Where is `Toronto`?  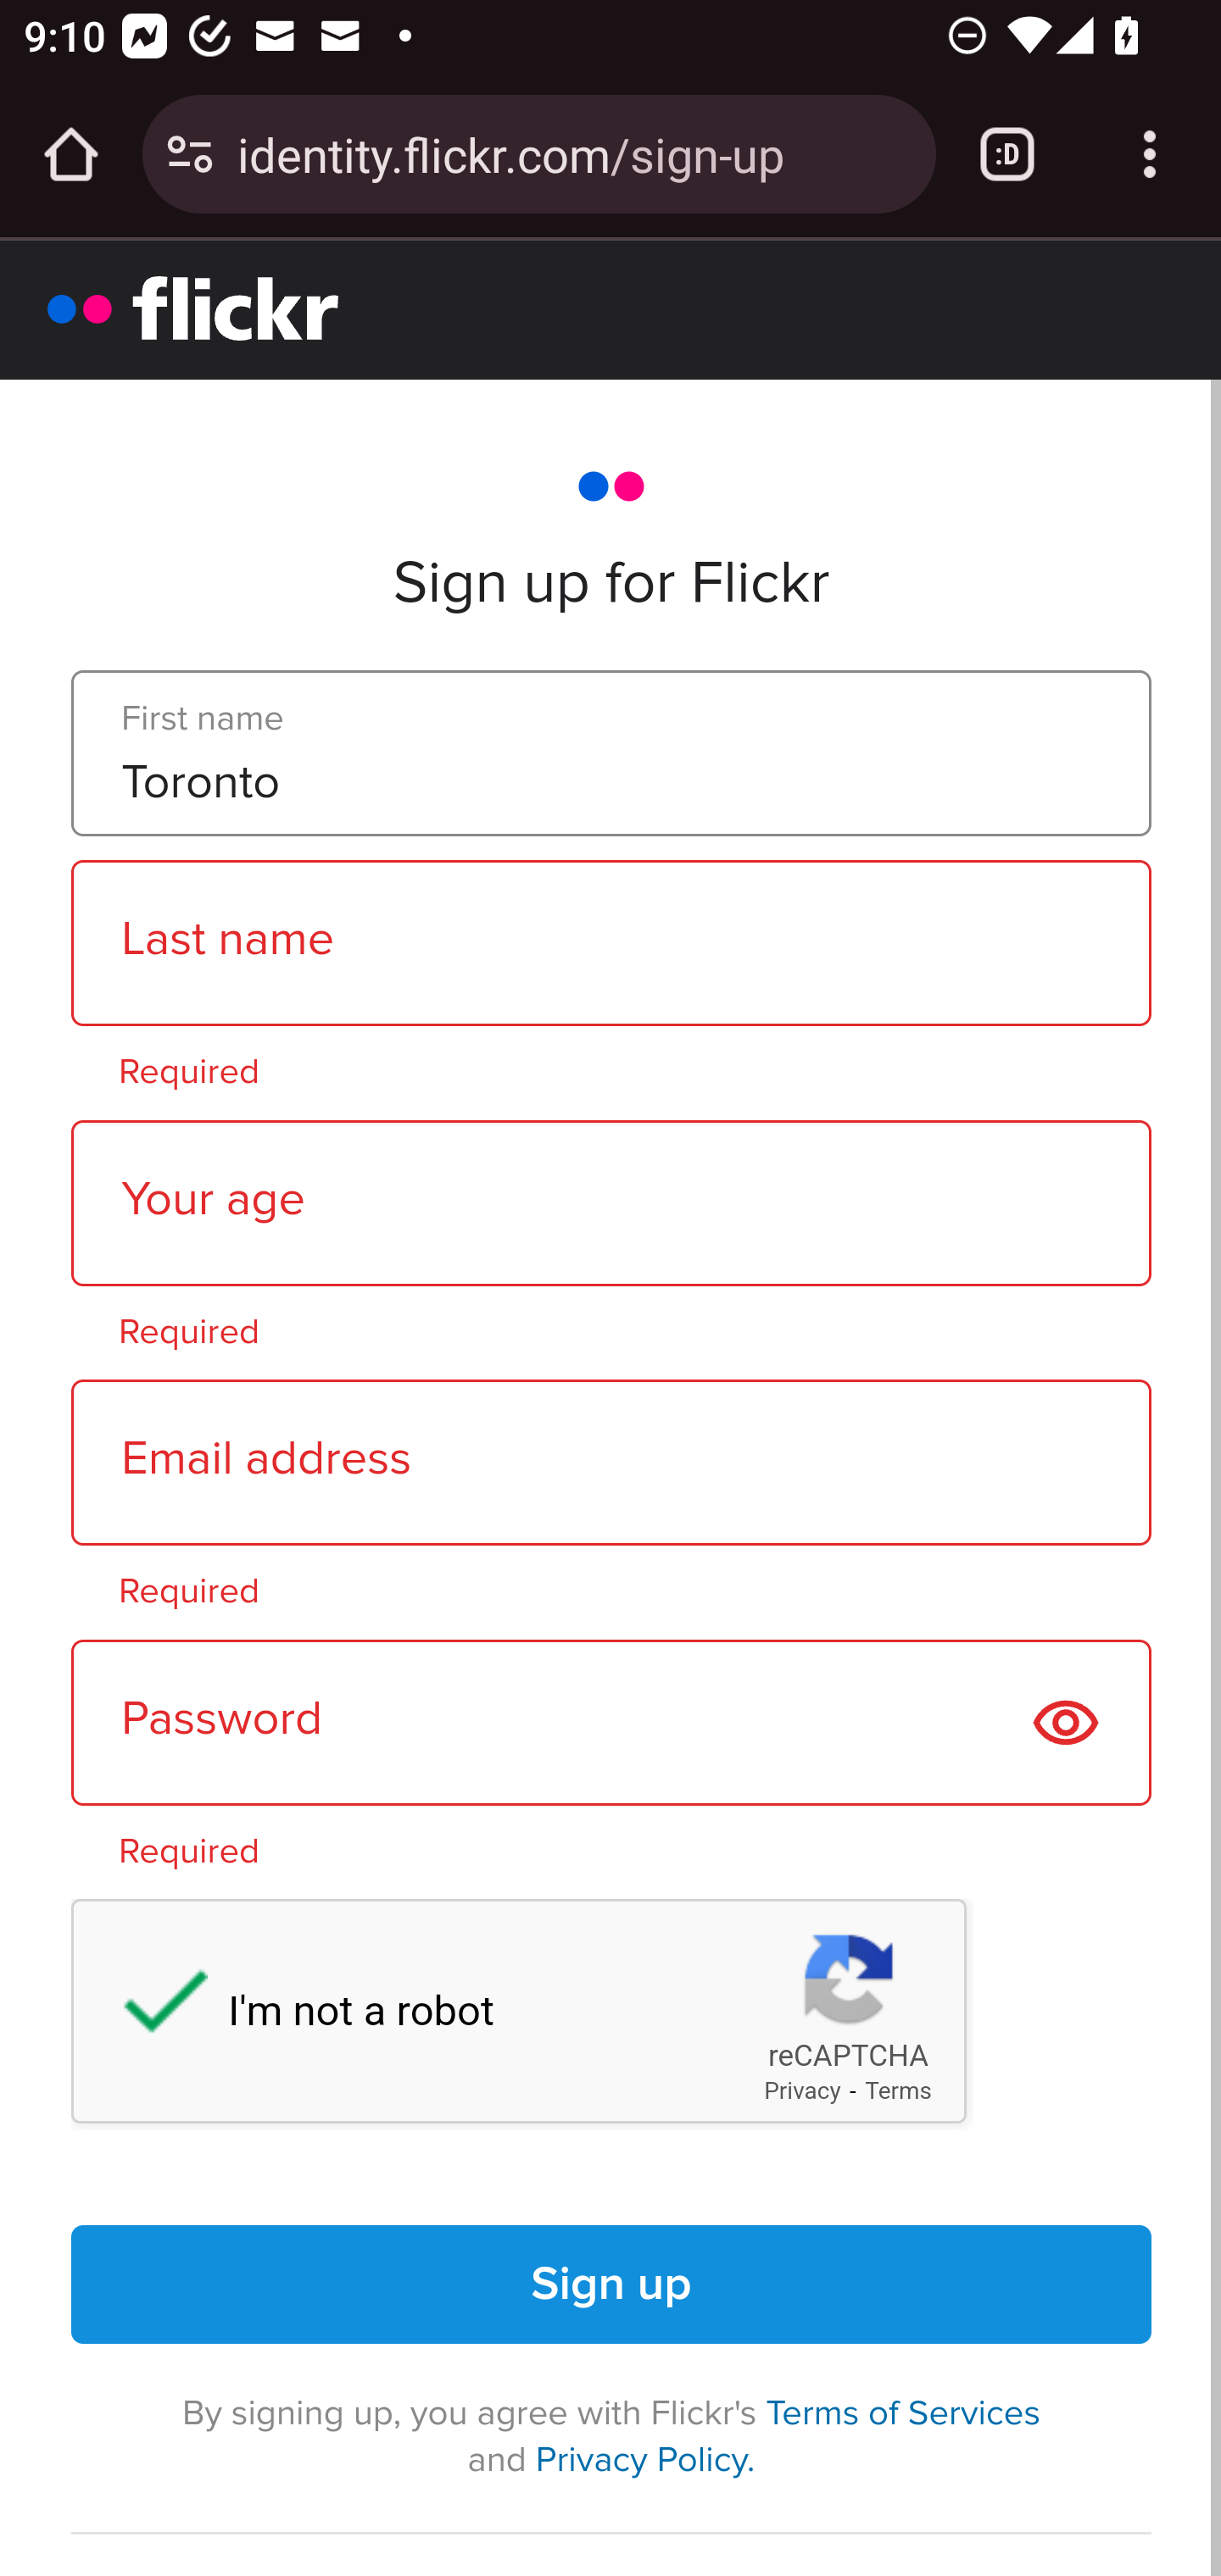
Toronto is located at coordinates (610, 754).